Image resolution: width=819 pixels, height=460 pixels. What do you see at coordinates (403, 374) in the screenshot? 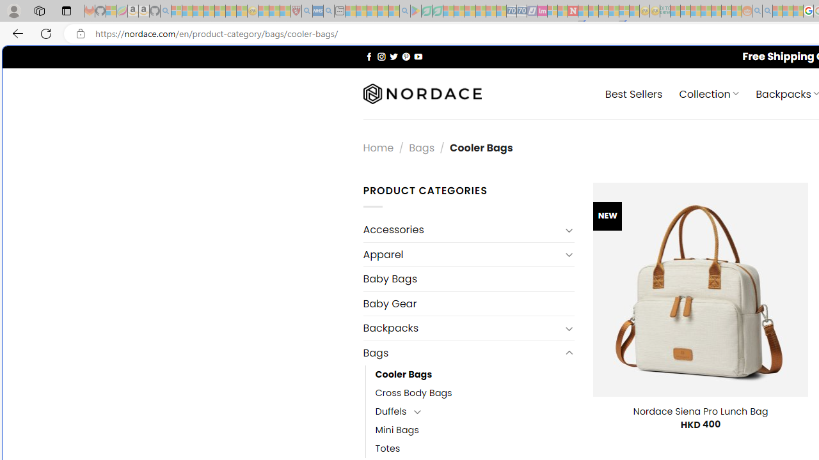
I see `Cooler Bags` at bounding box center [403, 374].